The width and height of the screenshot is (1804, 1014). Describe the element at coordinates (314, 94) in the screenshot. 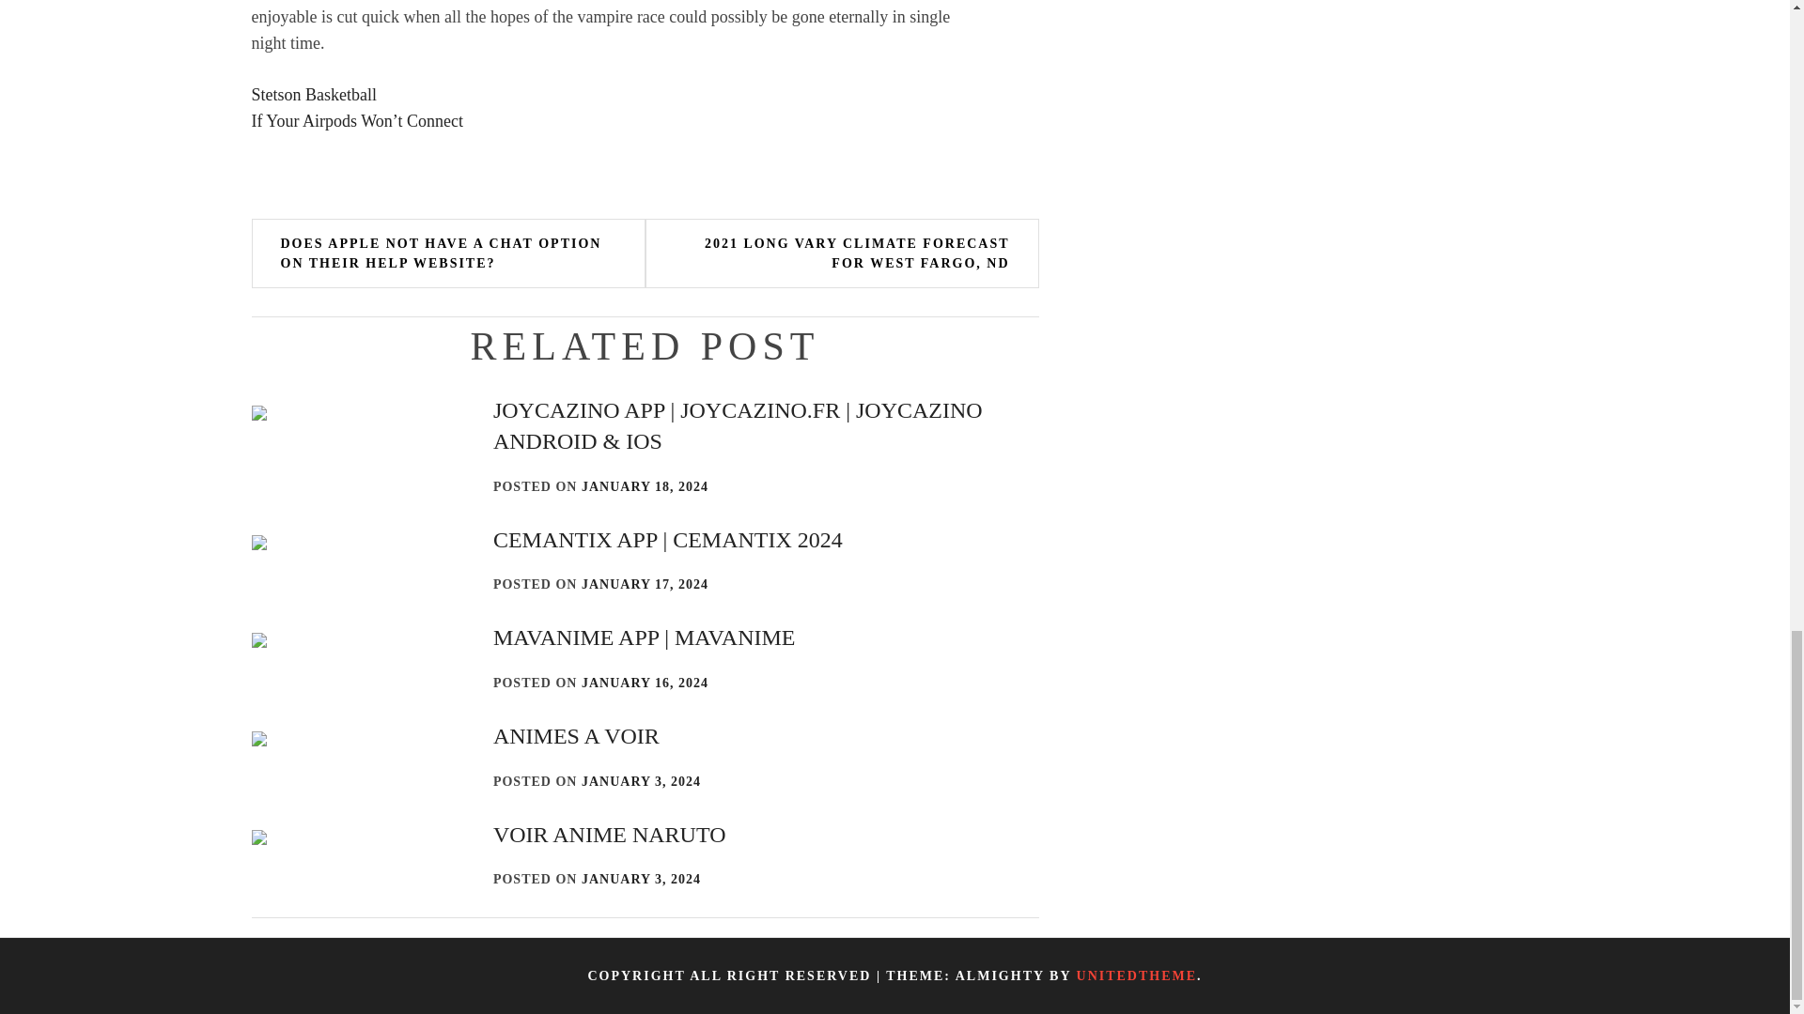

I see `Stetson Basketball` at that location.